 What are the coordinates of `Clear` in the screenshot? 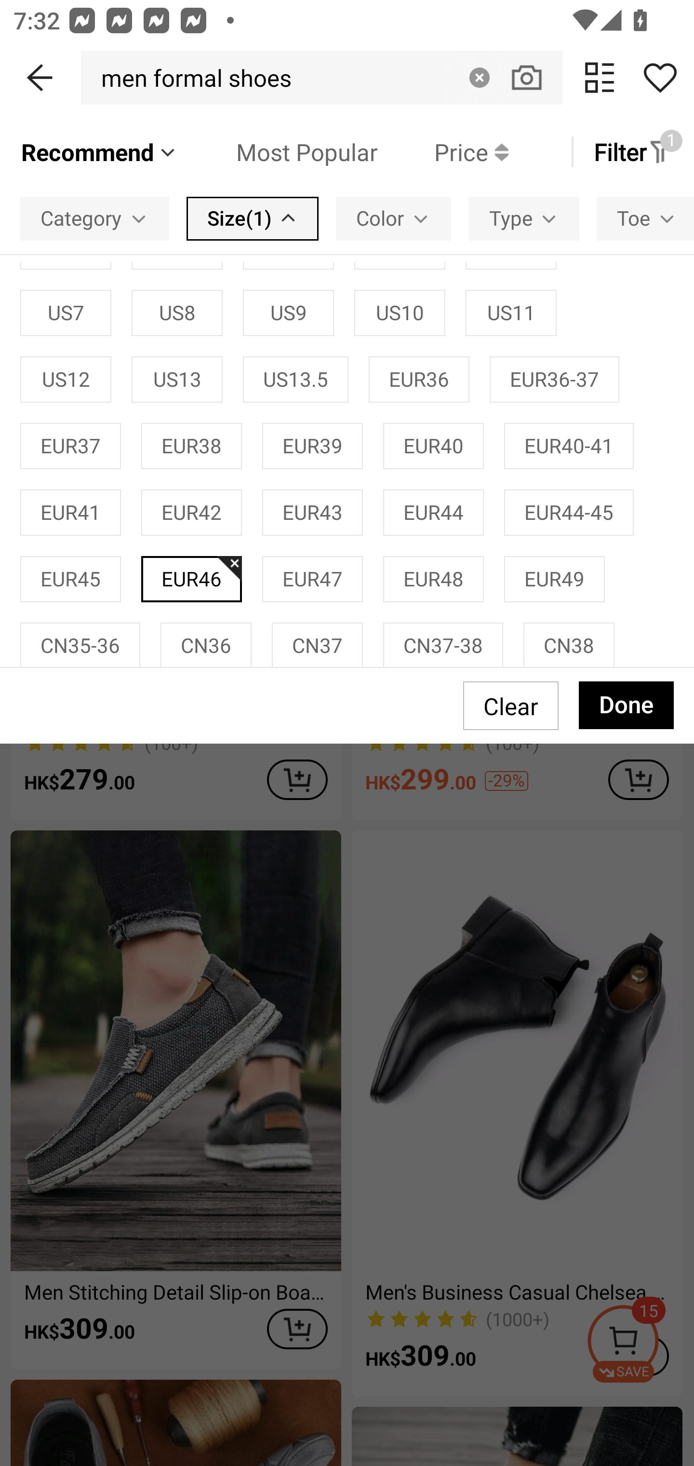 It's located at (479, 77).